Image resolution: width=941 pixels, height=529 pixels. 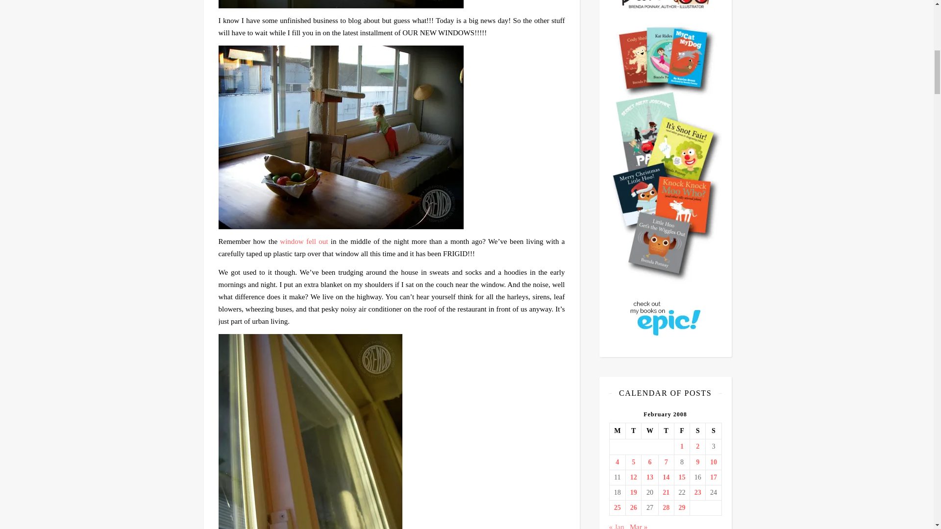 I want to click on Monday, so click(x=617, y=431).